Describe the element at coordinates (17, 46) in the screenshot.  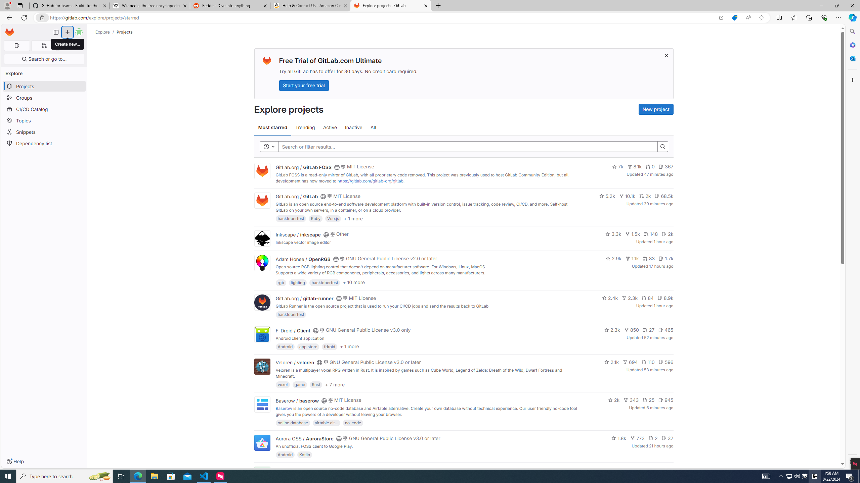
I see `Assigned issues 0` at that location.